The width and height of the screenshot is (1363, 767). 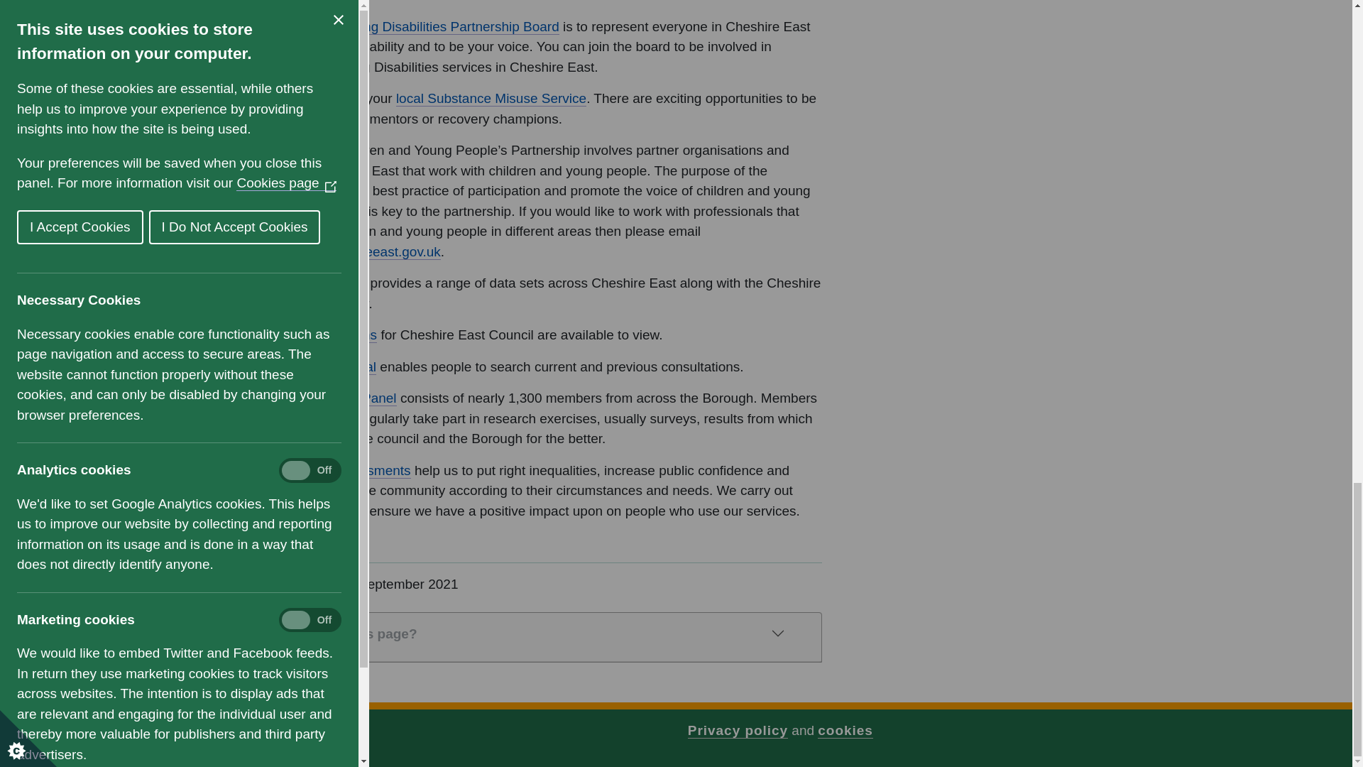 I want to click on Learning Disability Partnership Board, so click(x=442, y=27).